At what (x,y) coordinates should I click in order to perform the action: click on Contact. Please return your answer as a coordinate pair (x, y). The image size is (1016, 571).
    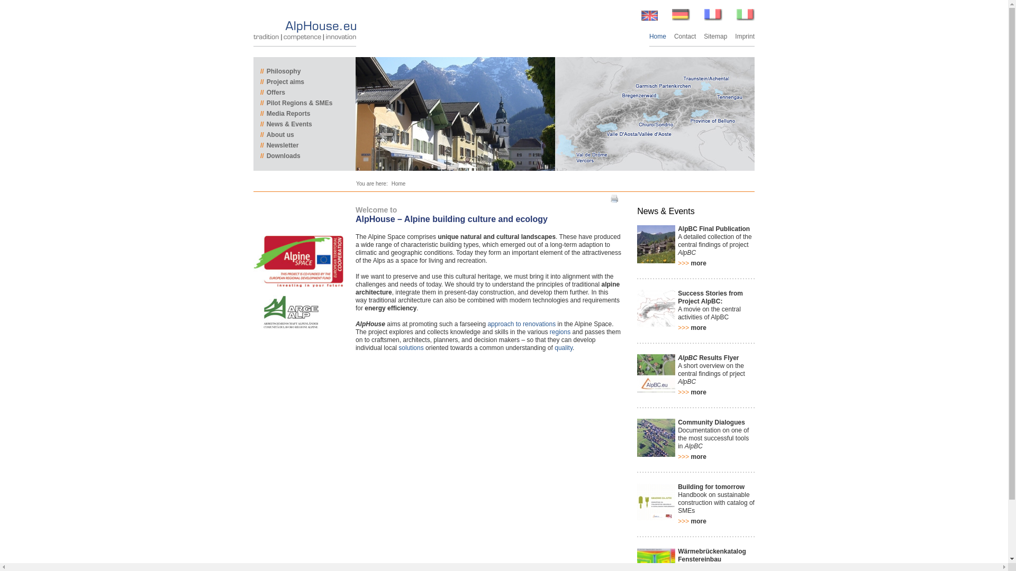
    Looking at the image, I should click on (685, 36).